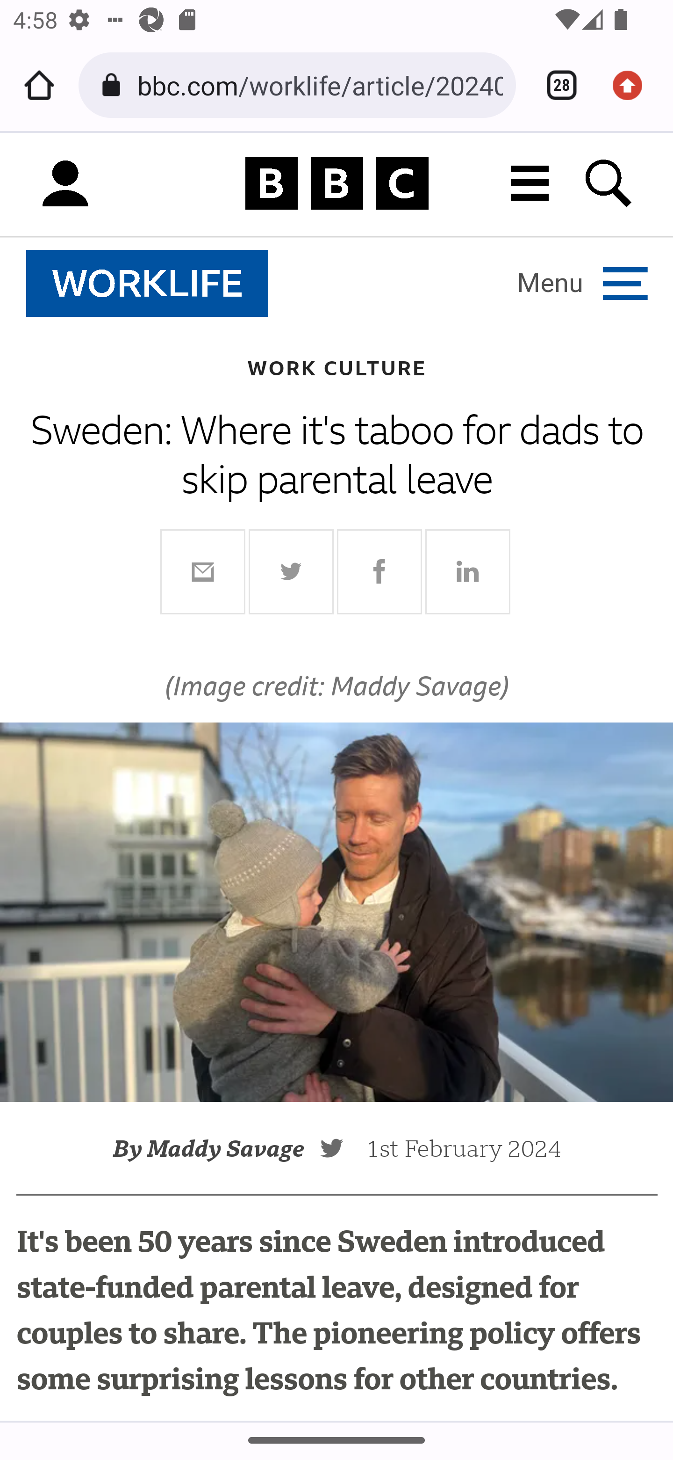 This screenshot has height=1460, width=673. What do you see at coordinates (609, 183) in the screenshot?
I see `Search BBC` at bounding box center [609, 183].